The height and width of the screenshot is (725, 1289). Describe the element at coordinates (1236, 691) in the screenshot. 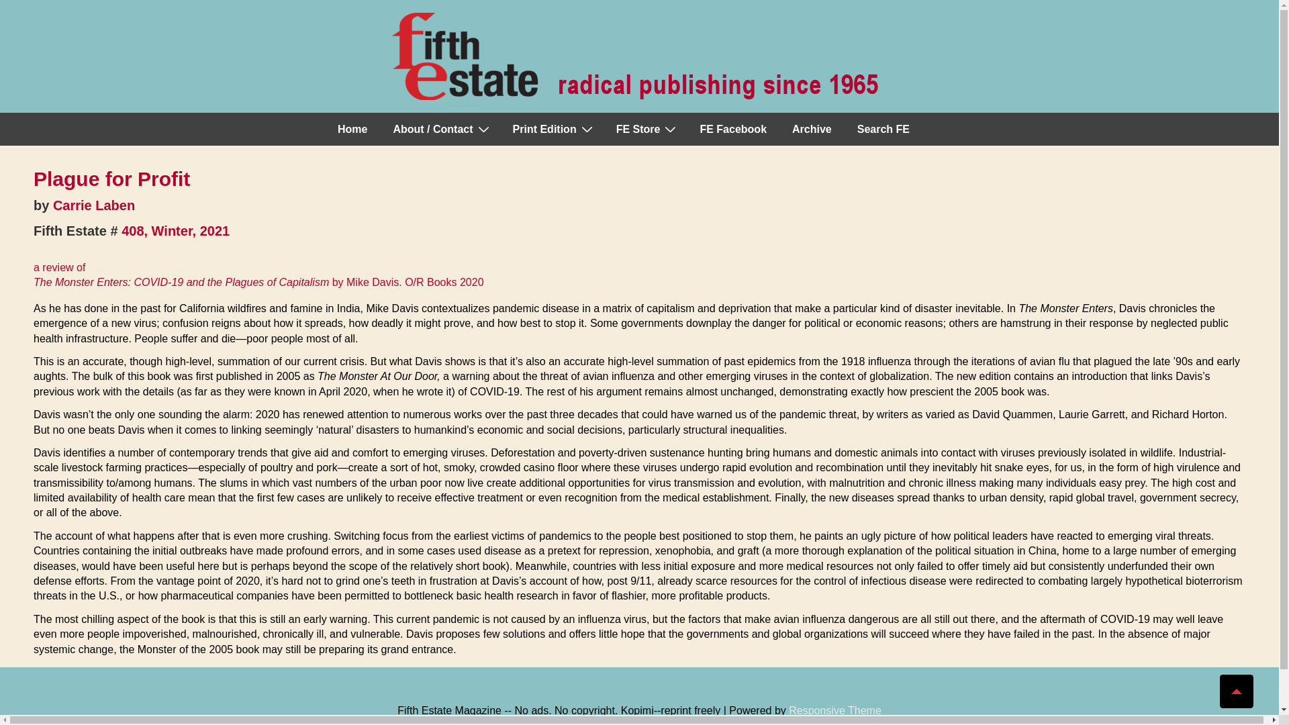

I see `Scroll to Top` at that location.